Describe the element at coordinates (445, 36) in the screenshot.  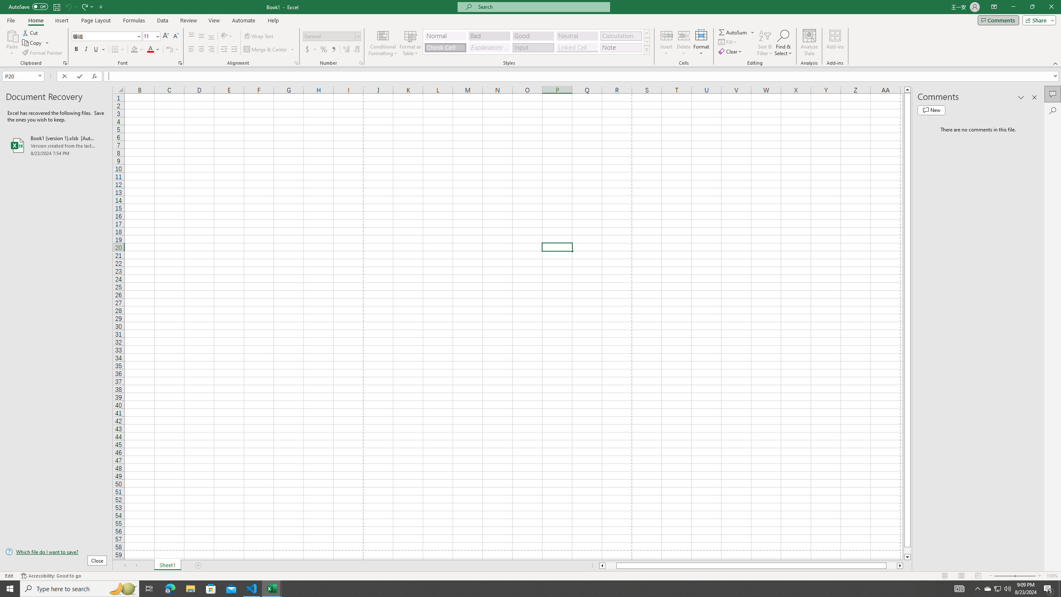
I see `Normal` at that location.